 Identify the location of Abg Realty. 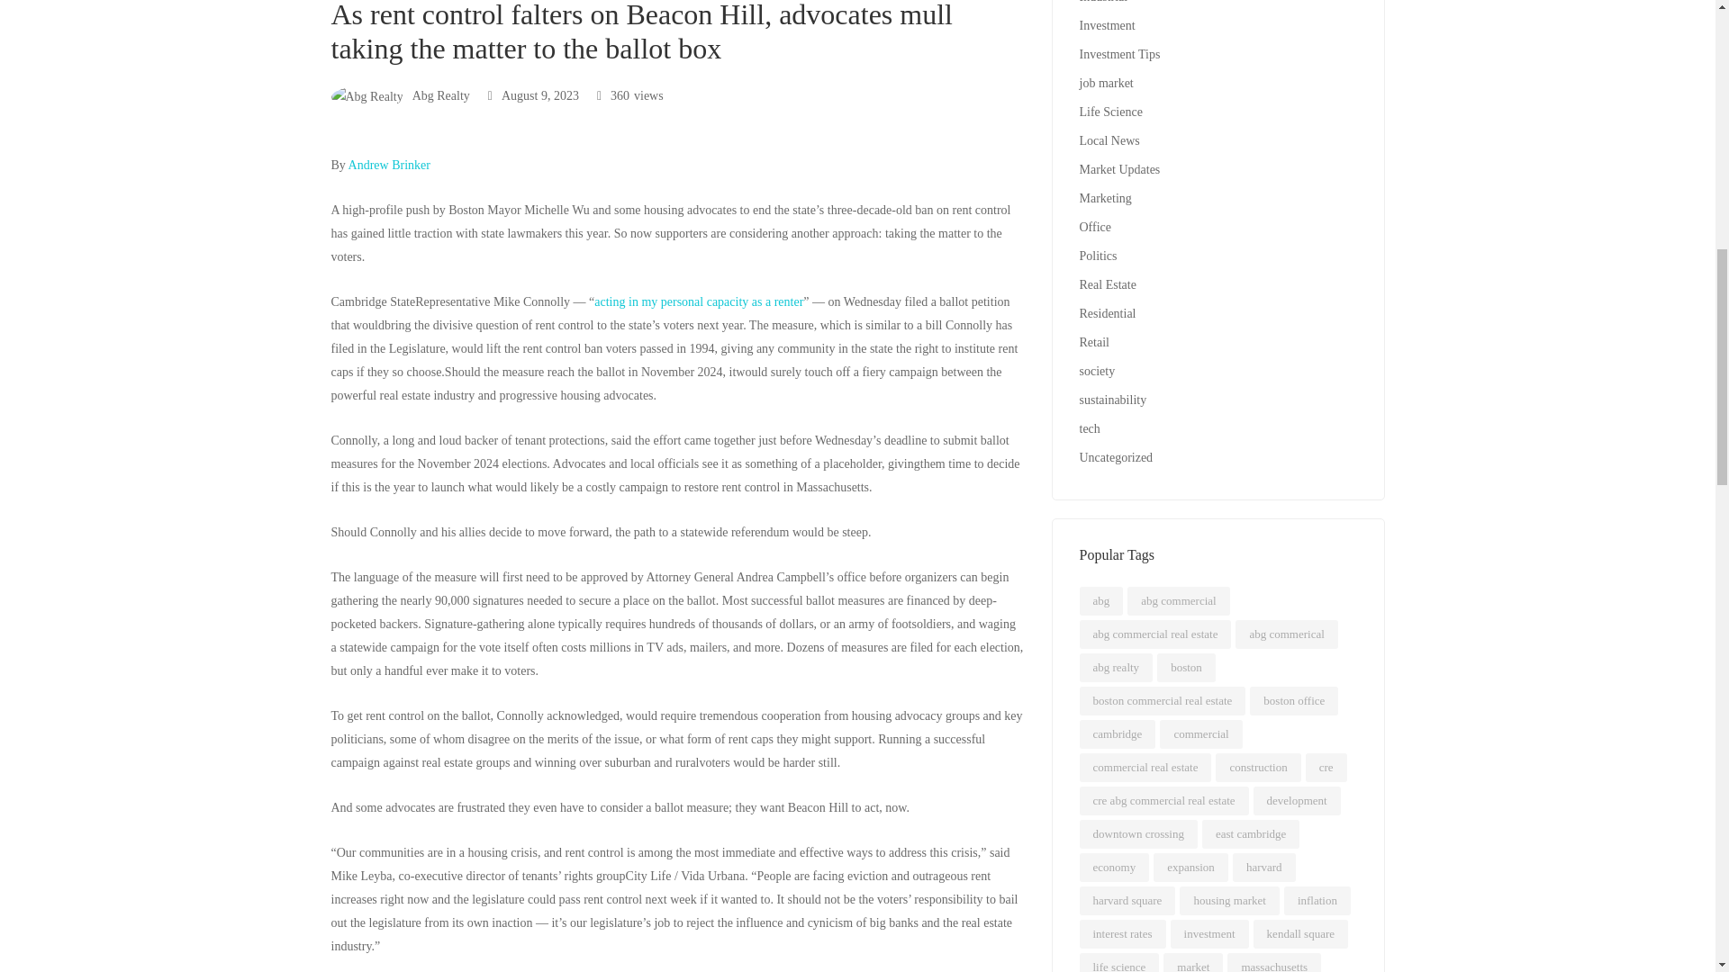
(401, 95).